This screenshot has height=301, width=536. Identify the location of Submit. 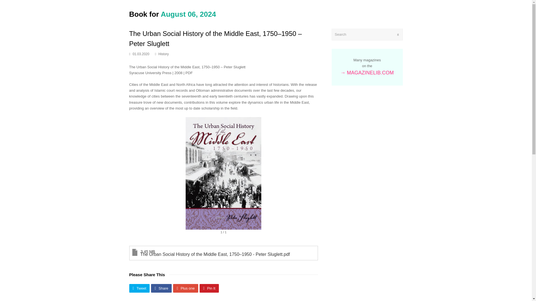
(398, 35).